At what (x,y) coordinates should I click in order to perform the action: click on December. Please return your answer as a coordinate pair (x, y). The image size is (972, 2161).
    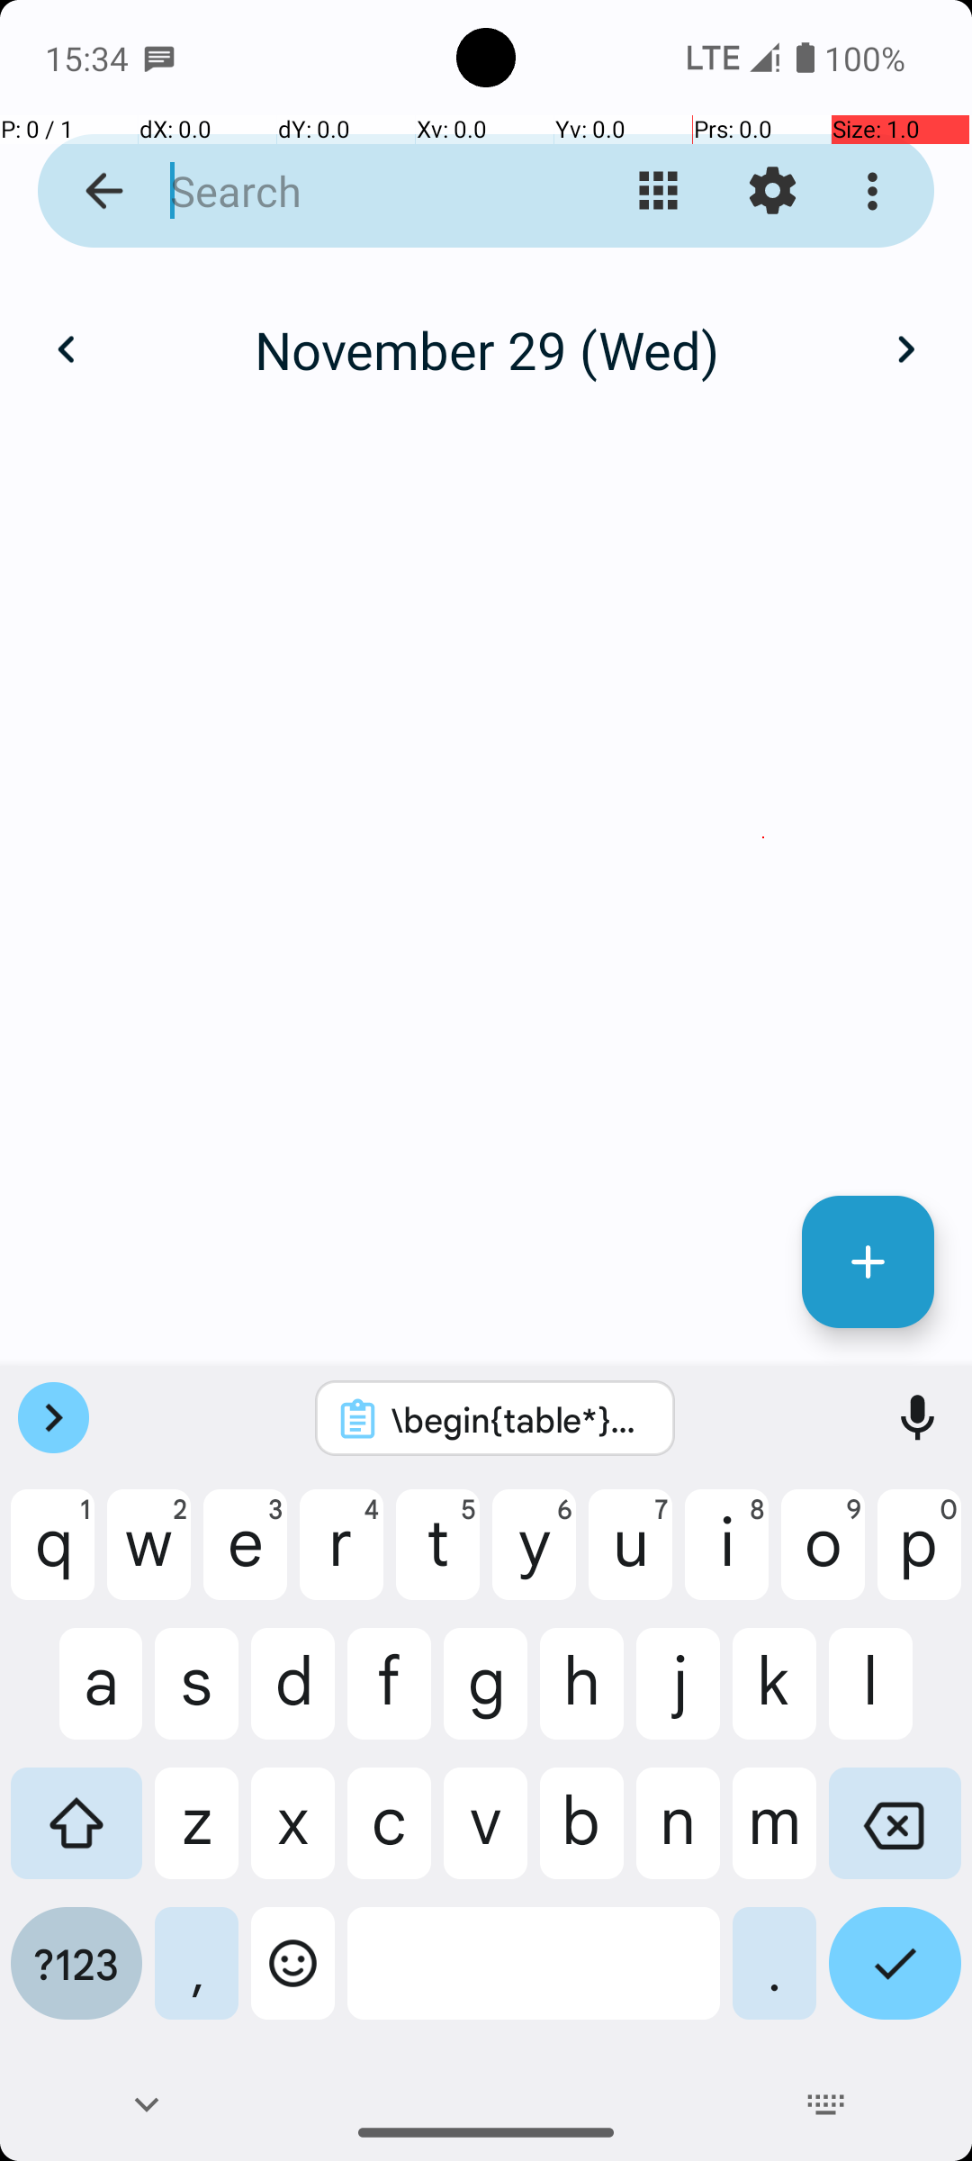
    Looking at the image, I should click on (486, 330).